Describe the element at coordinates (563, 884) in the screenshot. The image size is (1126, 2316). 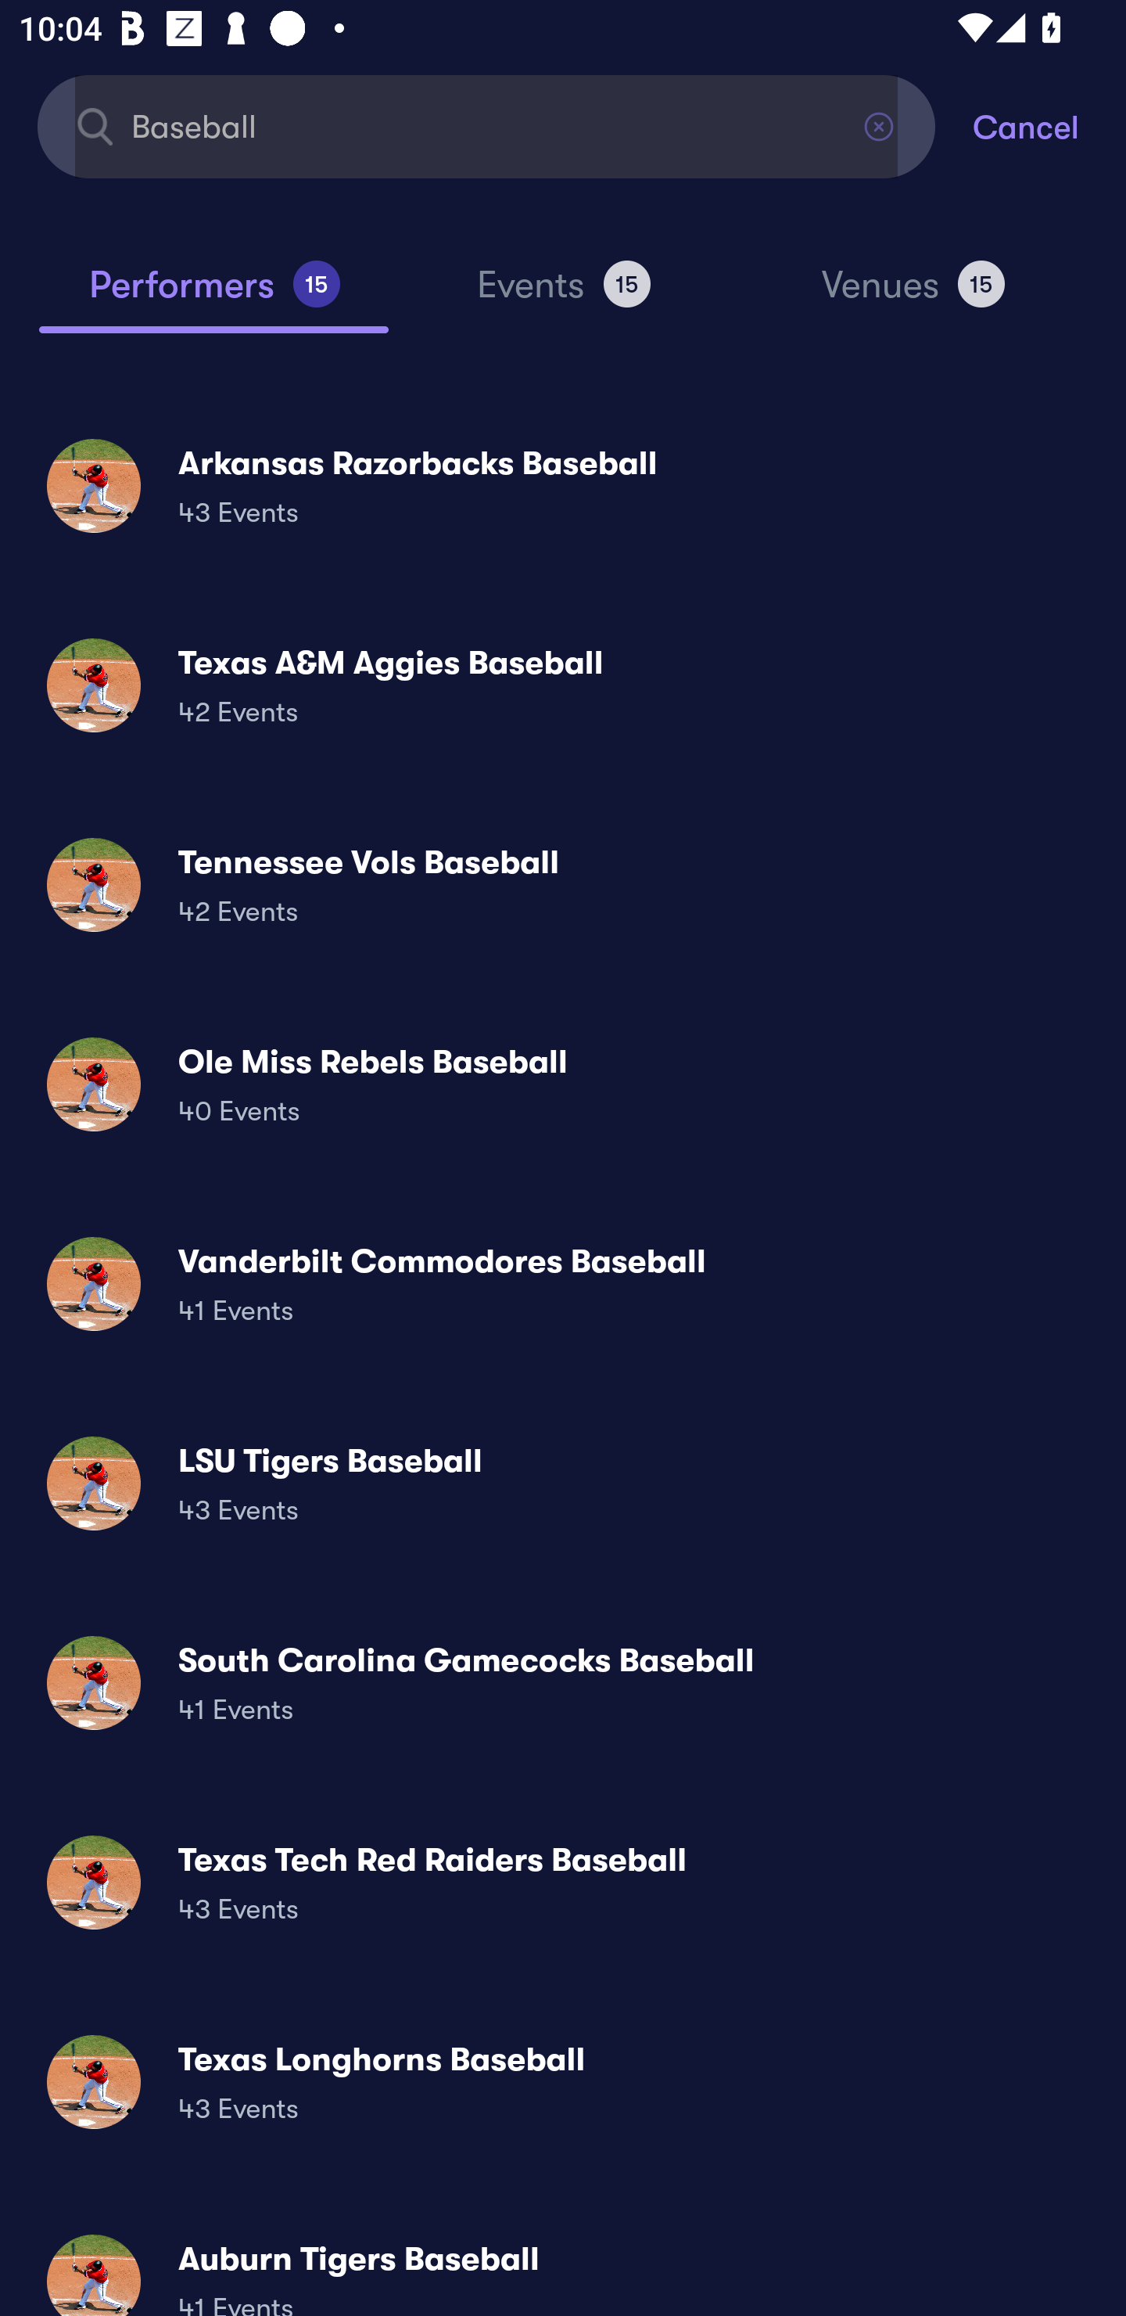
I see `Tennessee Vols Baseball 42 Events` at that location.